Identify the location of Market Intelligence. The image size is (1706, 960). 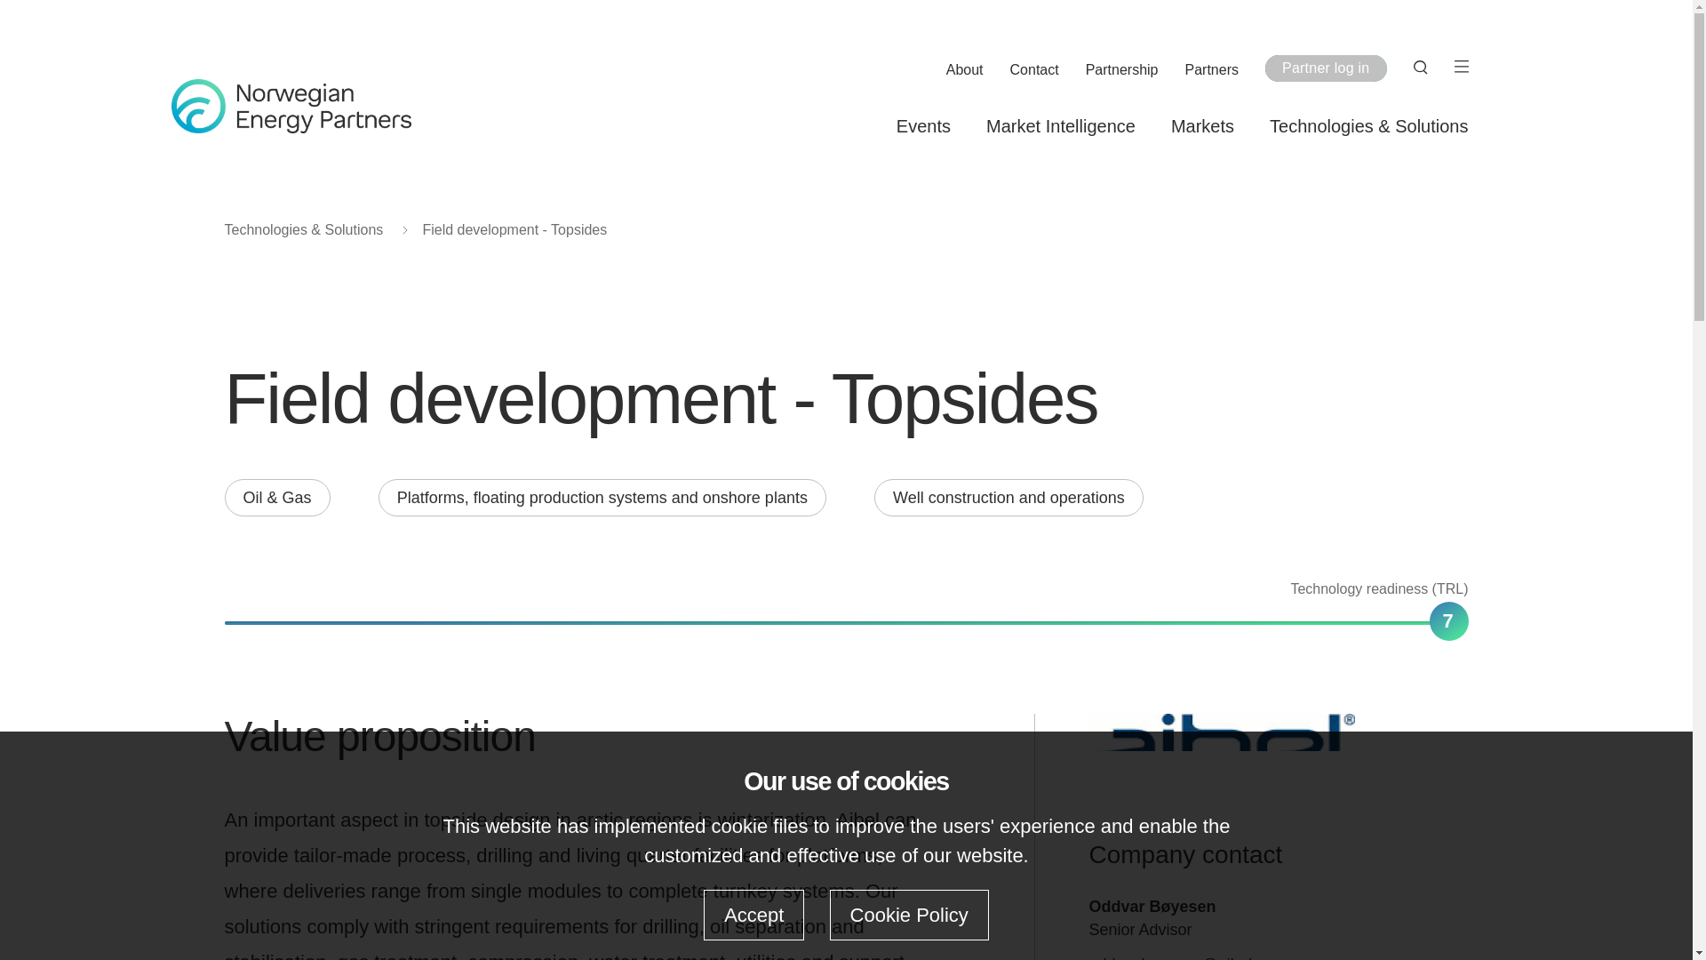
(1061, 126).